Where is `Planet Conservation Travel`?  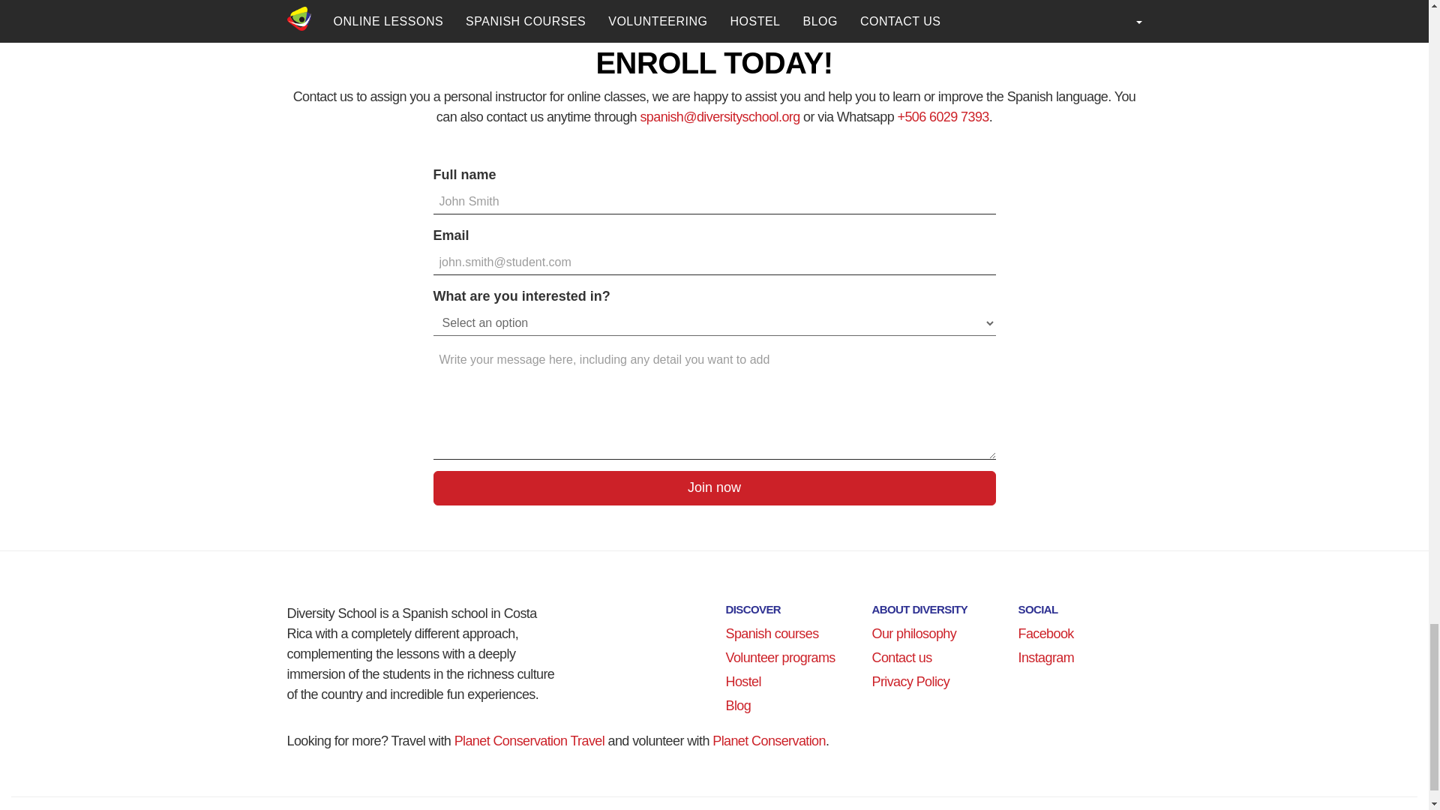 Planet Conservation Travel is located at coordinates (529, 741).